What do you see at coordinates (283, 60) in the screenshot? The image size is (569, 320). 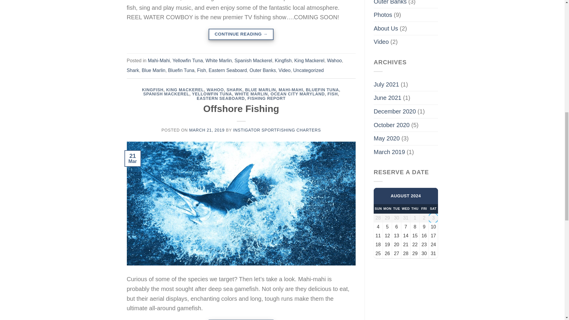 I see `Kingfish` at bounding box center [283, 60].